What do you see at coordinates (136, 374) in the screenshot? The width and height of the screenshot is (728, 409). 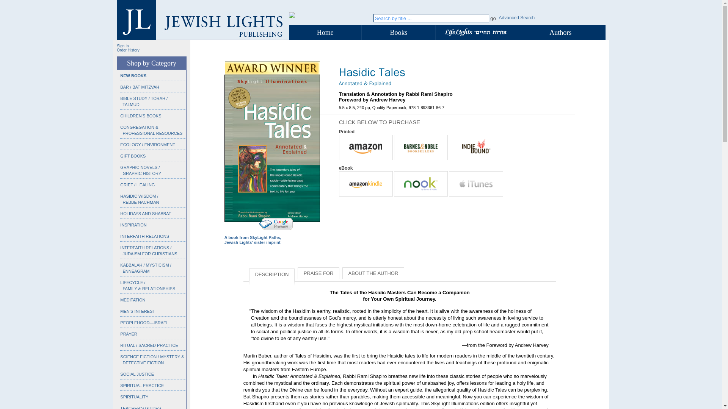 I see `SOCIAL JUSTICE` at bounding box center [136, 374].